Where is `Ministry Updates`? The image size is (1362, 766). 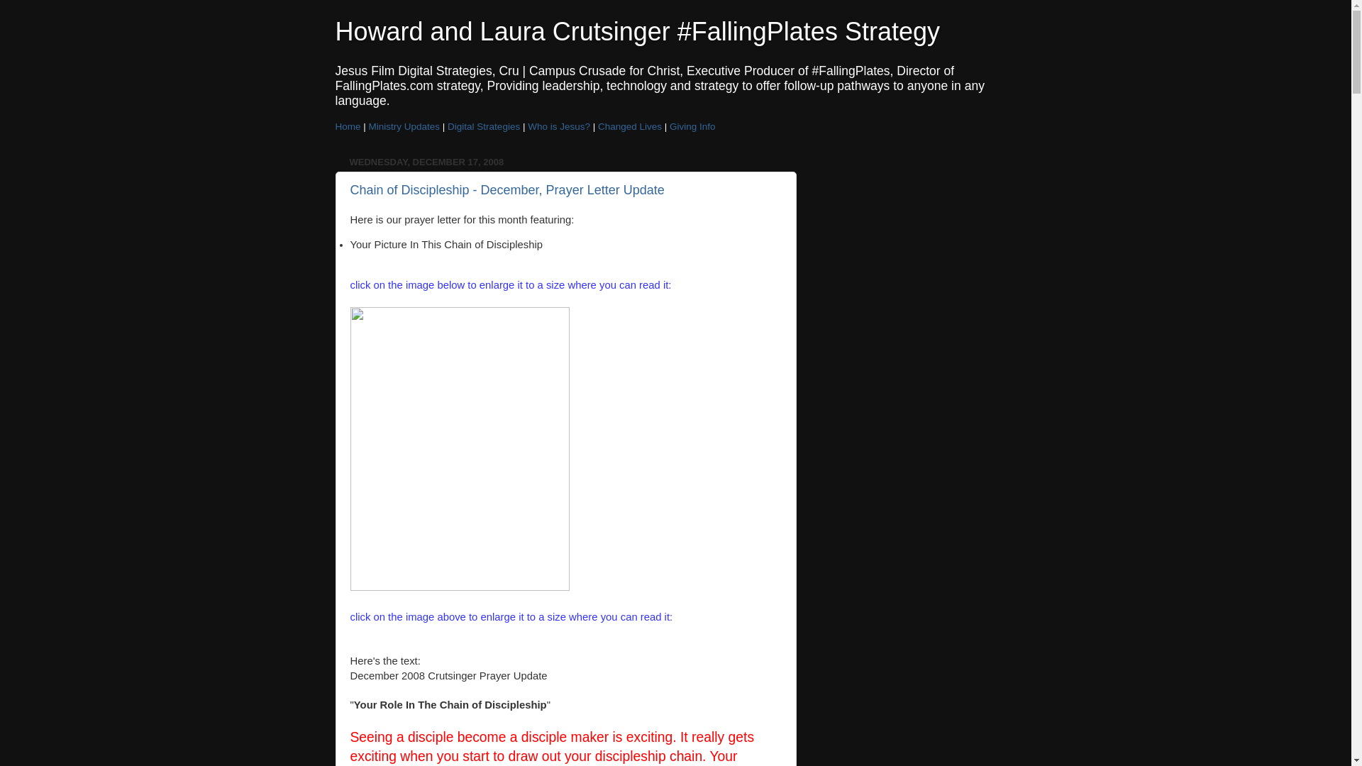 Ministry Updates is located at coordinates (404, 126).